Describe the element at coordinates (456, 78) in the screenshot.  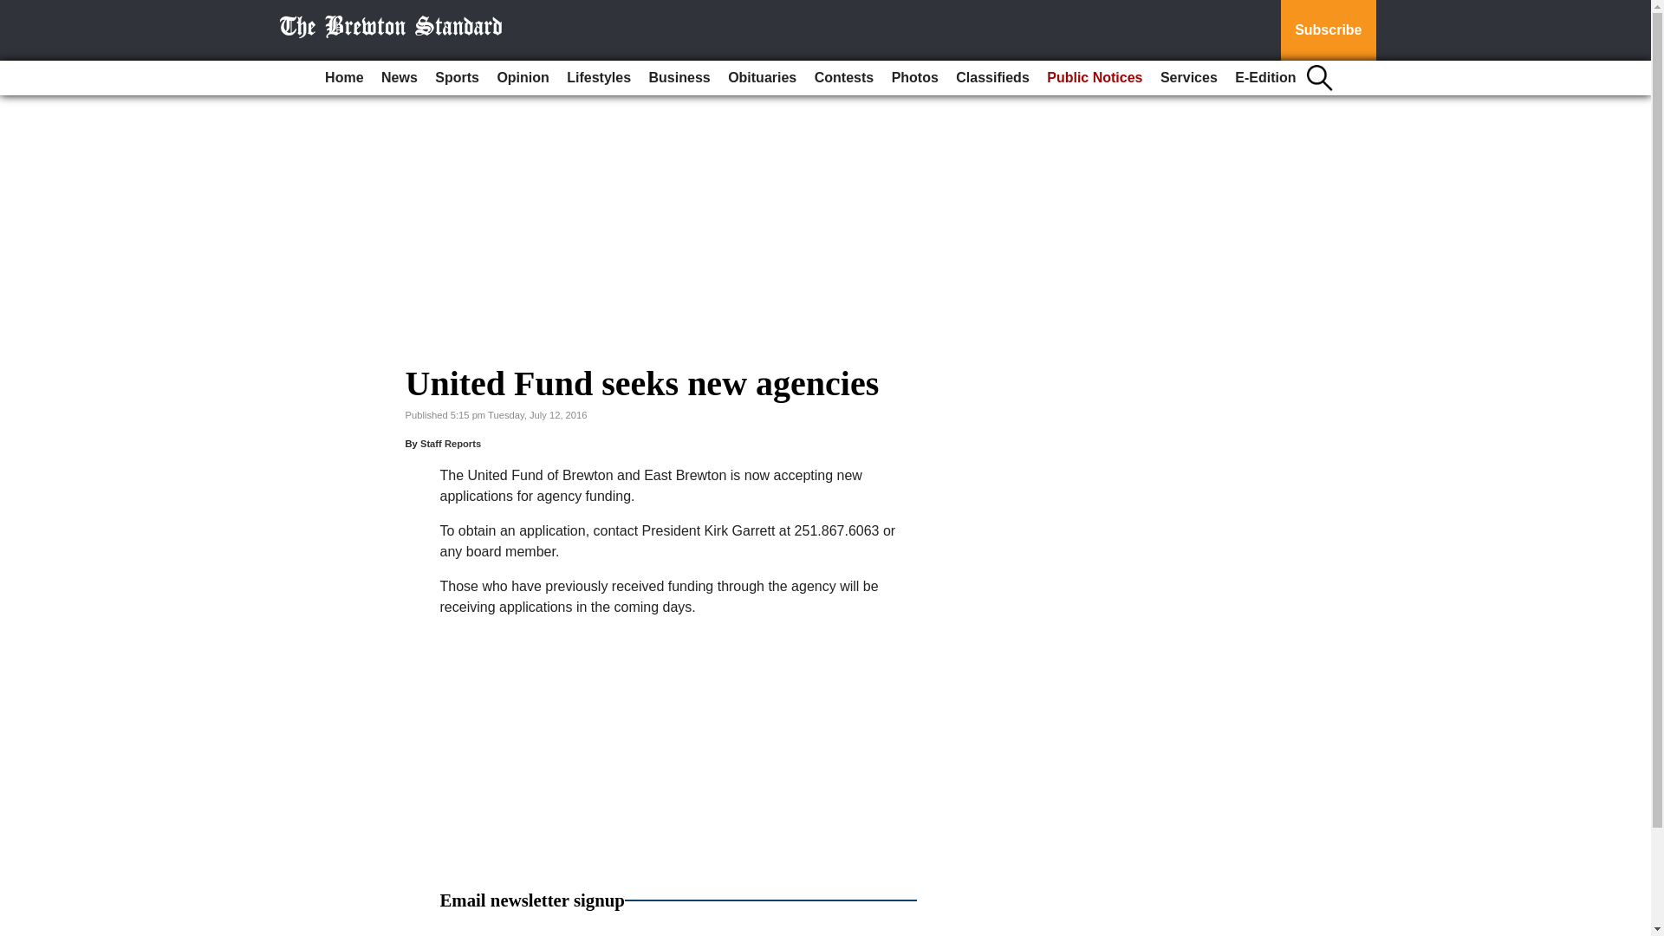
I see `Sports` at that location.